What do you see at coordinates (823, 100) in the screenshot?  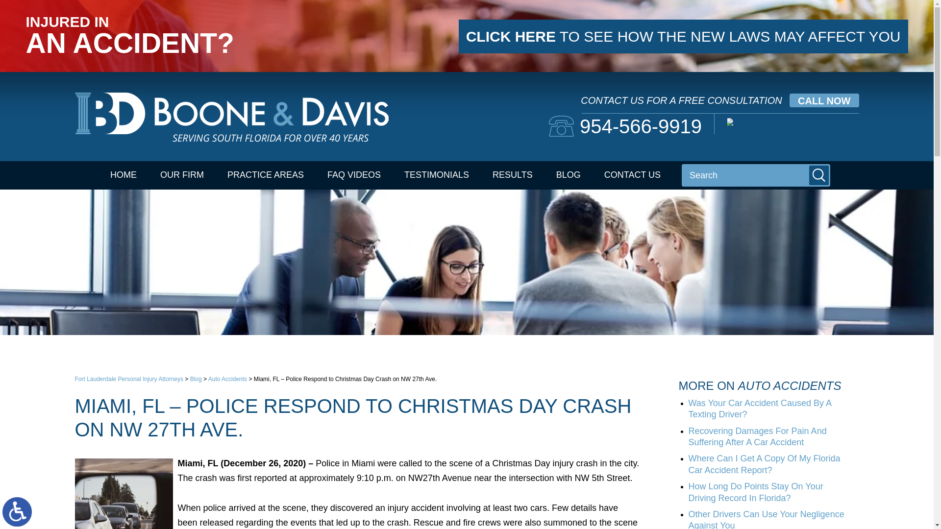 I see `CALL NOW` at bounding box center [823, 100].